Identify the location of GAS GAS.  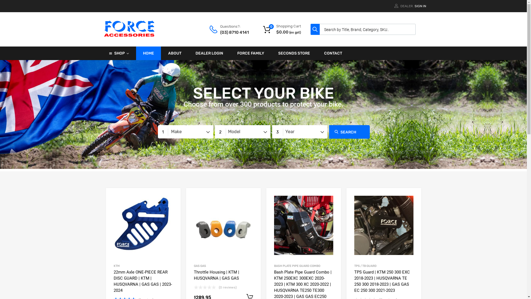
(200, 266).